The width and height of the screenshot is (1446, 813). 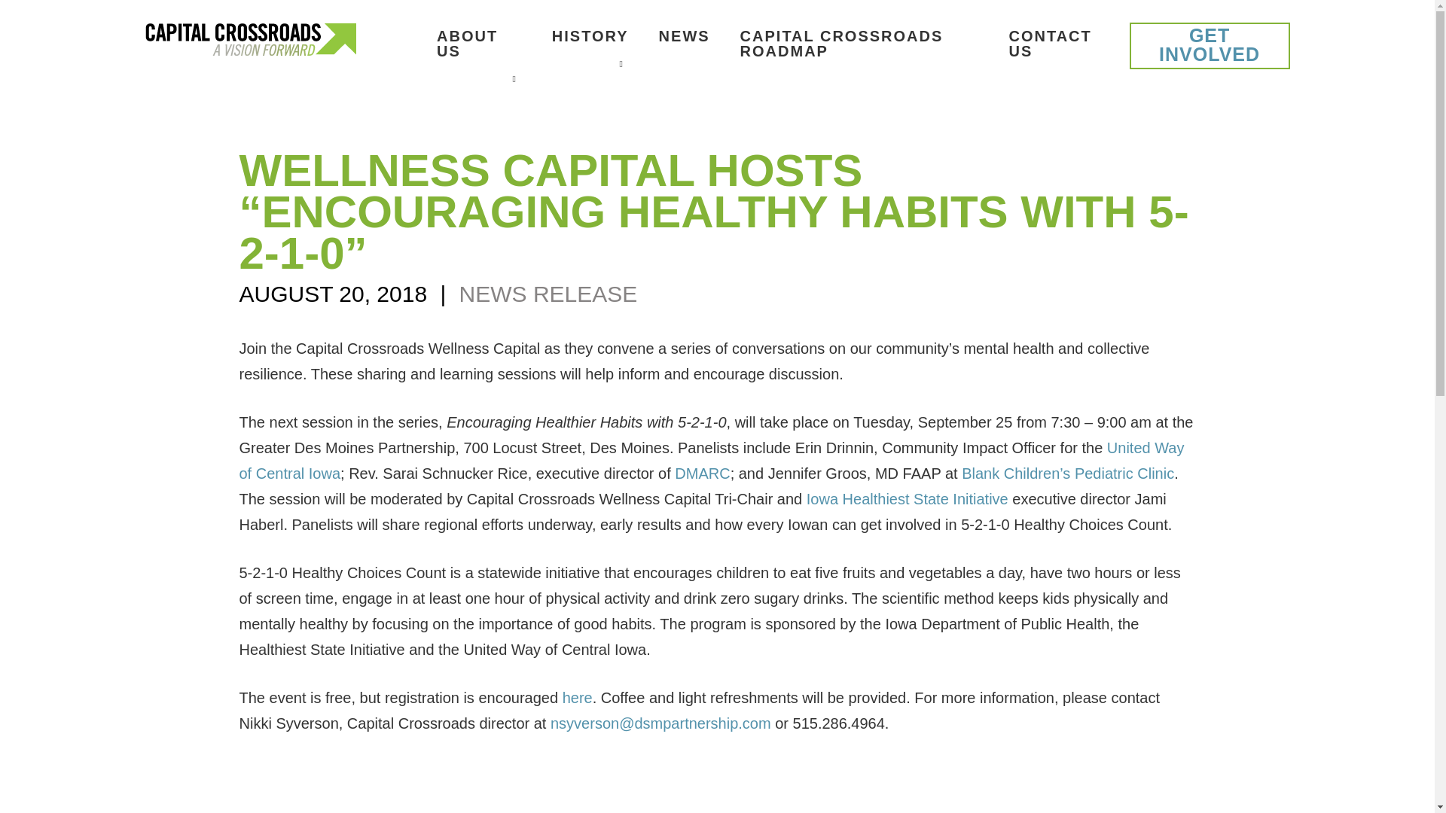 What do you see at coordinates (684, 36) in the screenshot?
I see `News` at bounding box center [684, 36].